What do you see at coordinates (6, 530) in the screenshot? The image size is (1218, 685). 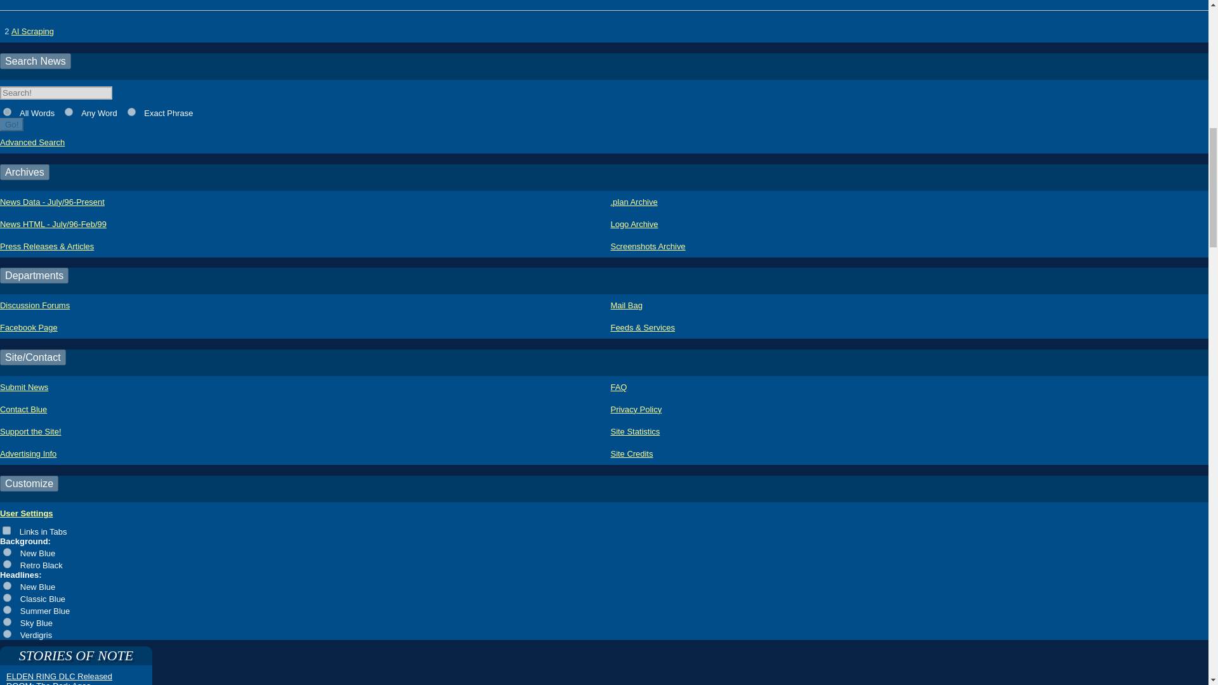 I see `on` at bounding box center [6, 530].